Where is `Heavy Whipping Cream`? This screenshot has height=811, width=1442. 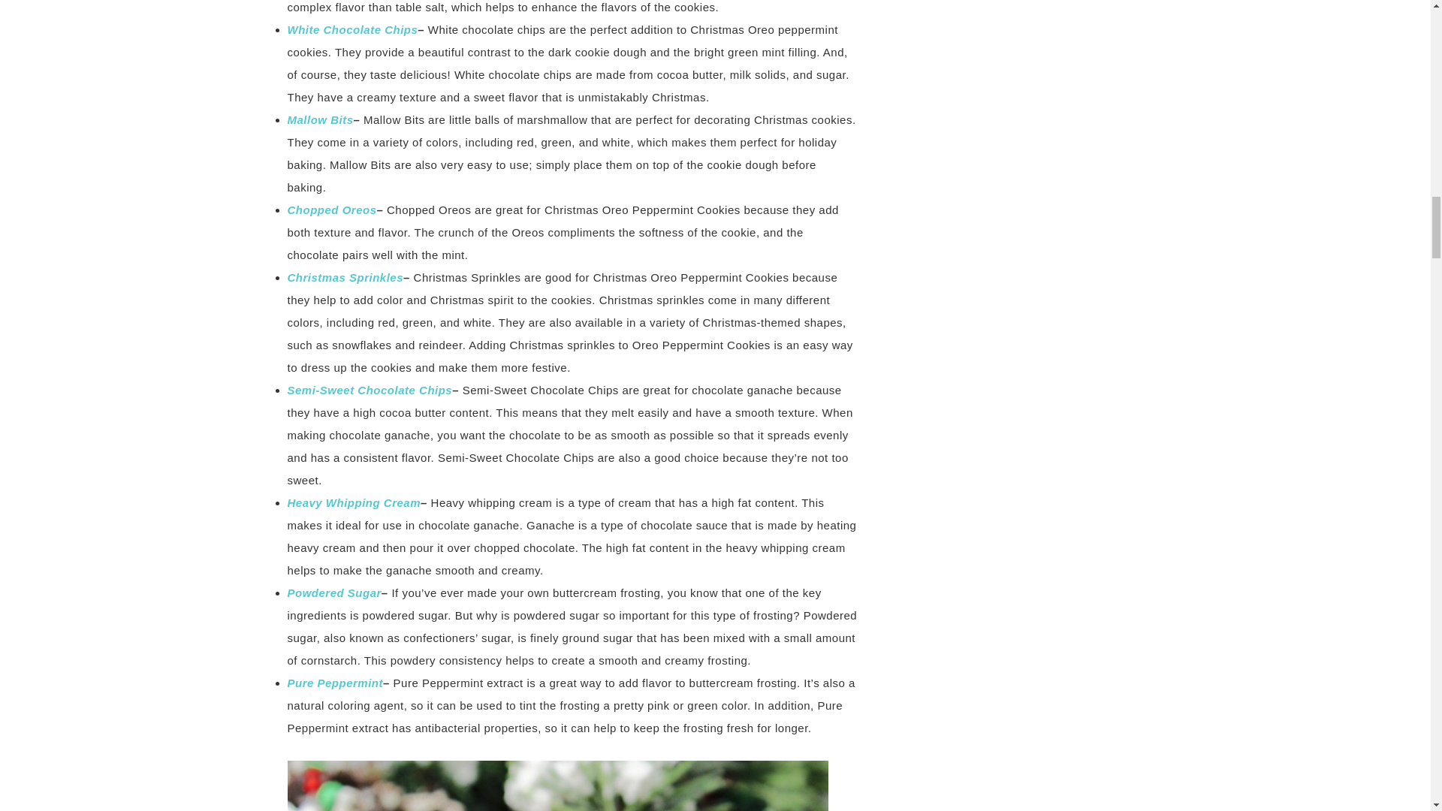
Heavy Whipping Cream is located at coordinates (354, 502).